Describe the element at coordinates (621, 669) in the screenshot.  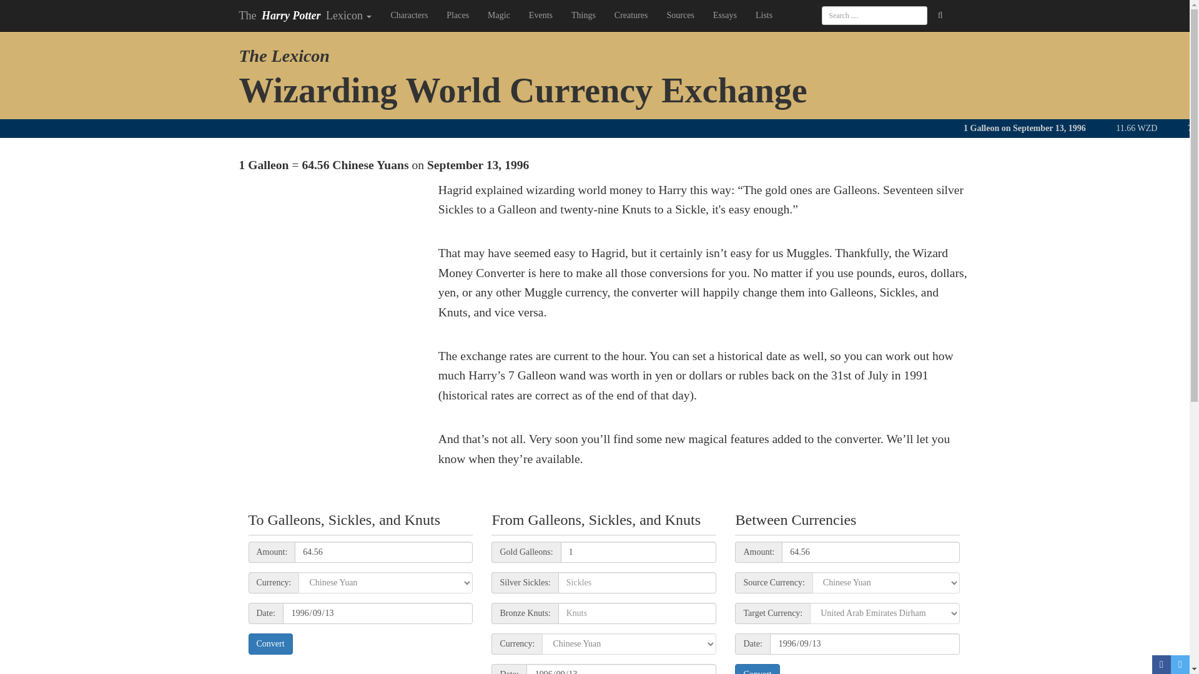
I see `1996-09-13` at that location.